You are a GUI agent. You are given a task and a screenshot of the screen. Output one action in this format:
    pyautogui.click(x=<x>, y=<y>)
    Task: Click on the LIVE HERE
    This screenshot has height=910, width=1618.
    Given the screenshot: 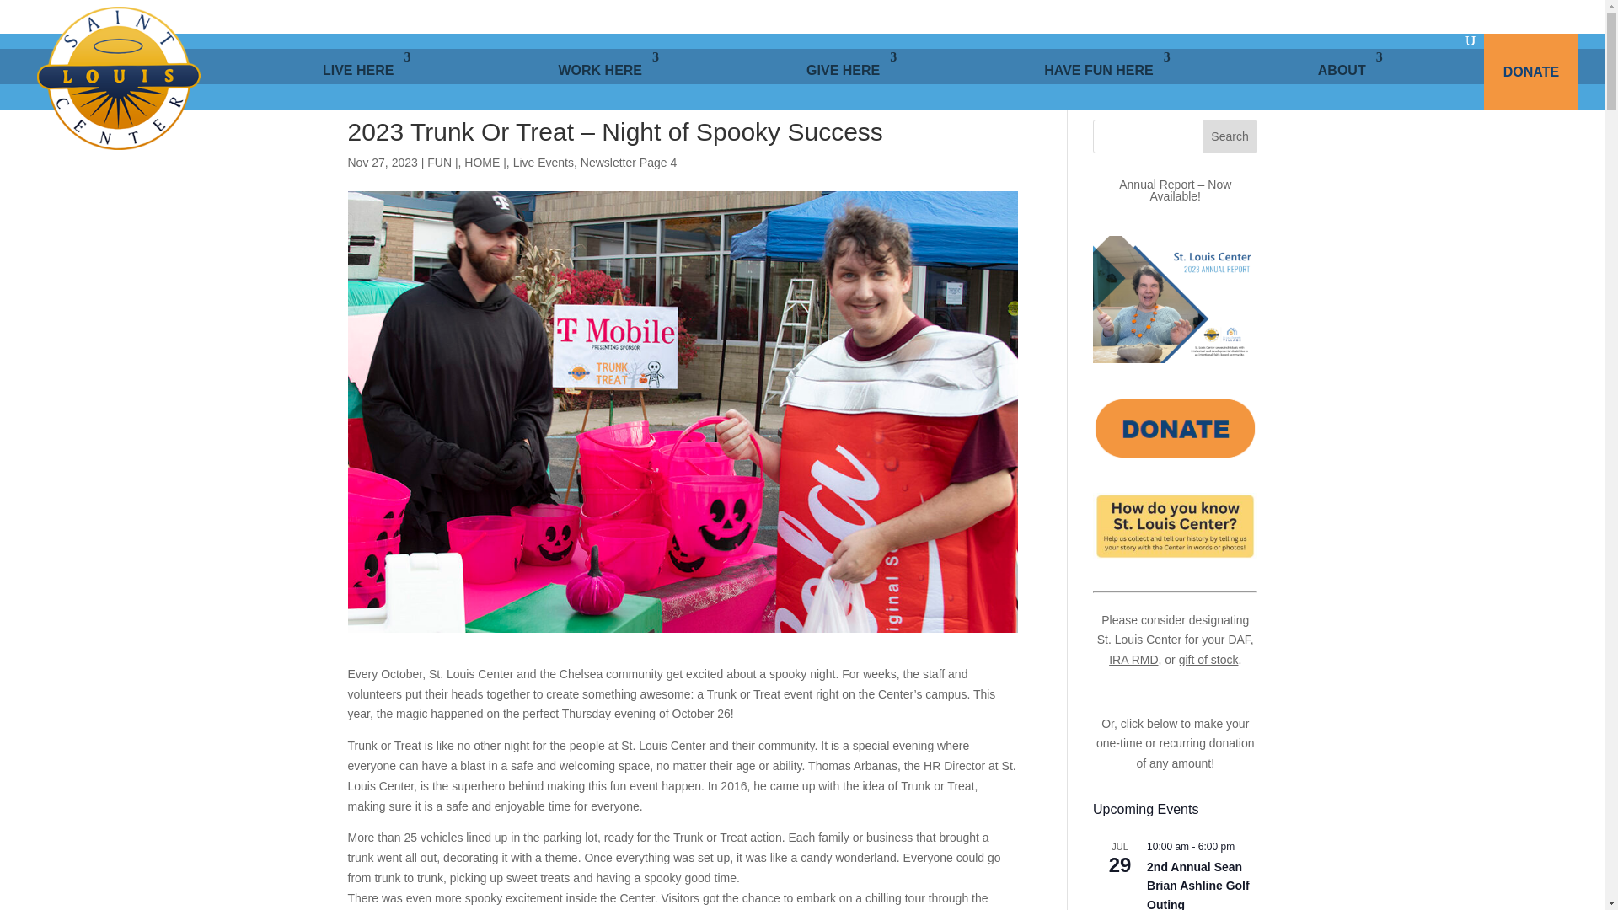 What is the action you would take?
    pyautogui.click(x=366, y=71)
    